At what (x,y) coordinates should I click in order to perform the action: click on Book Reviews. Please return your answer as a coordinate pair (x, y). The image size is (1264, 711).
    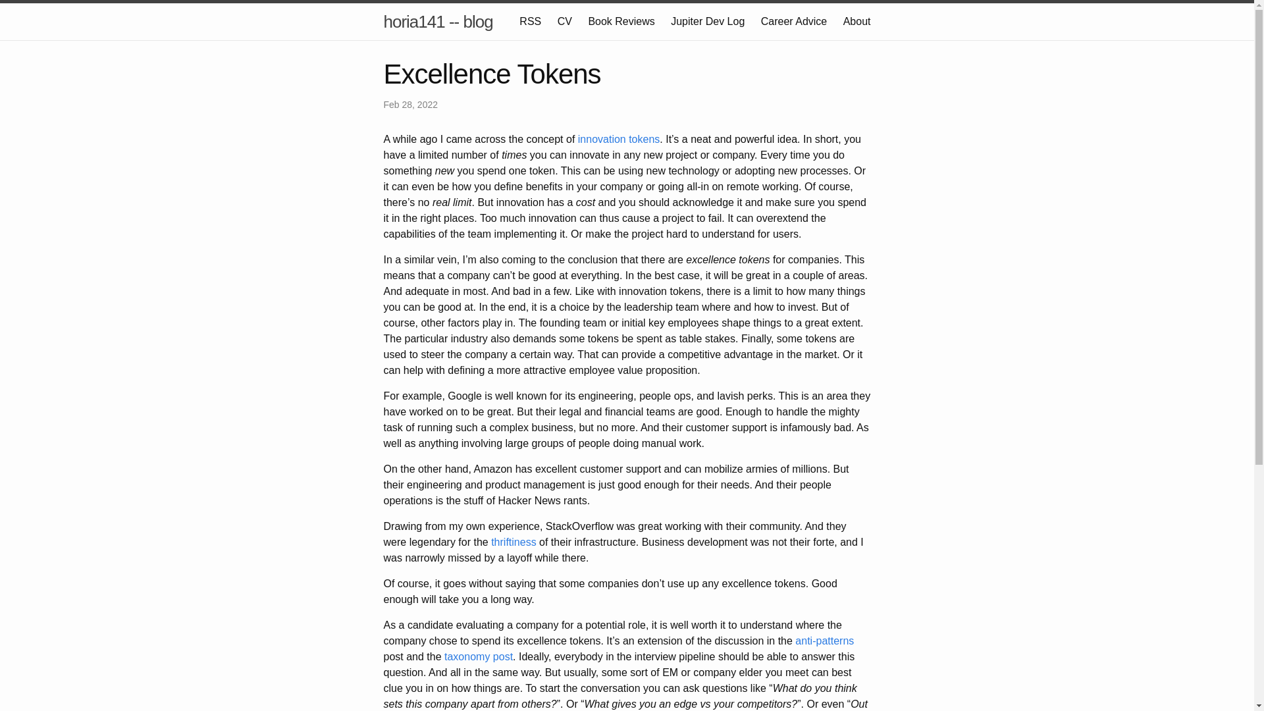
    Looking at the image, I should click on (621, 21).